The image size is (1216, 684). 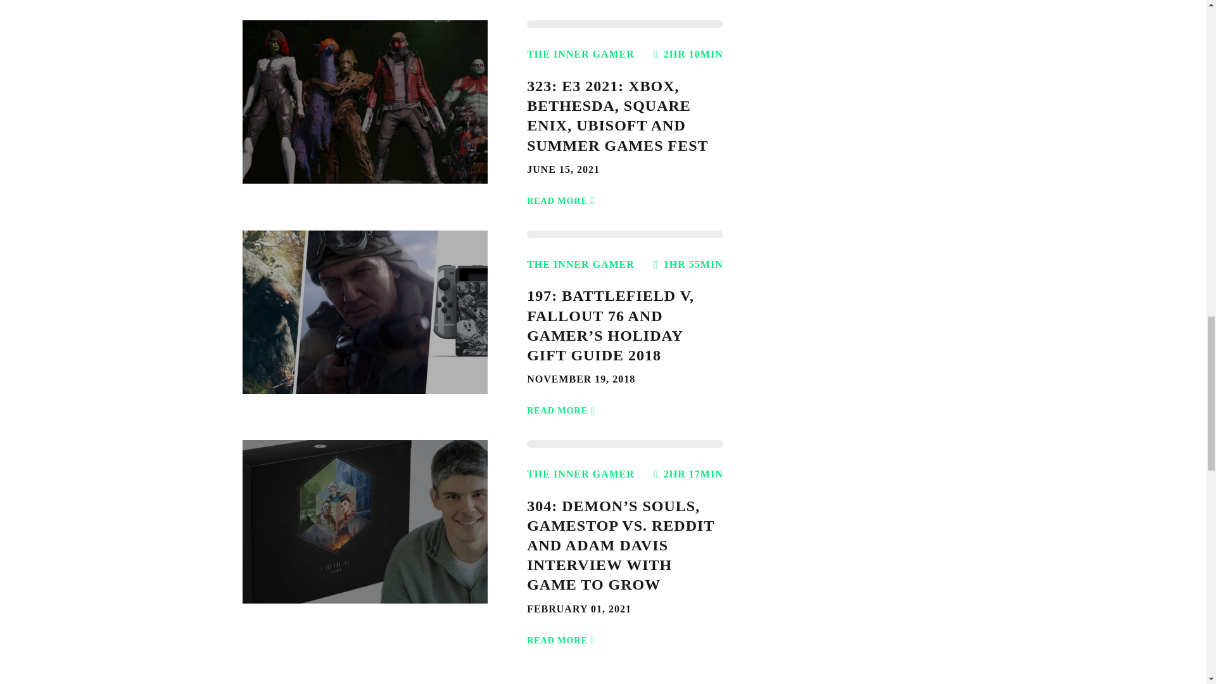 I want to click on READ MORE, so click(x=562, y=193).